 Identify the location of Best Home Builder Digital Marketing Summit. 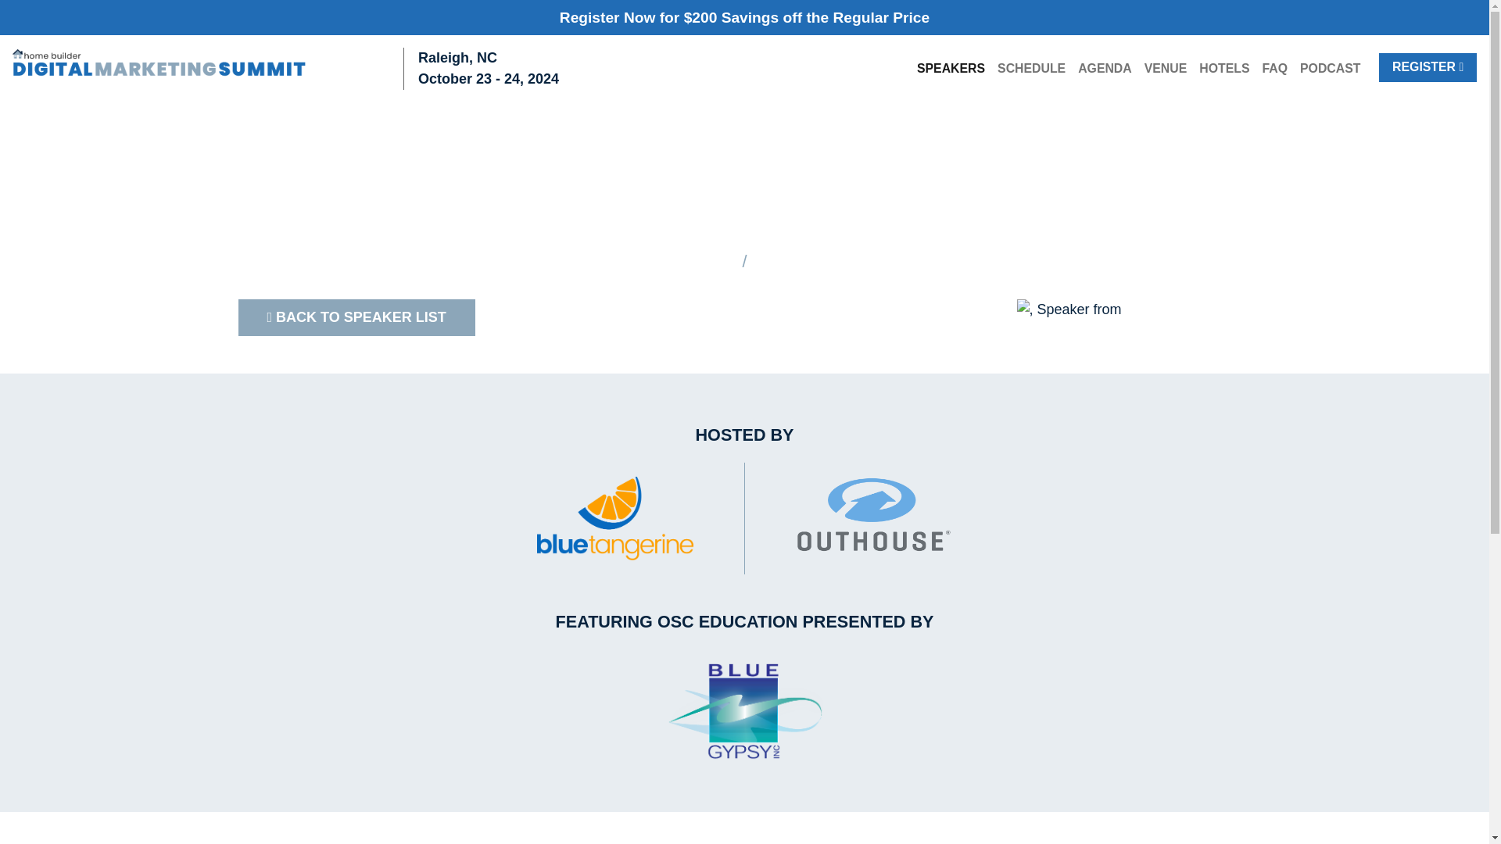
(169, 68).